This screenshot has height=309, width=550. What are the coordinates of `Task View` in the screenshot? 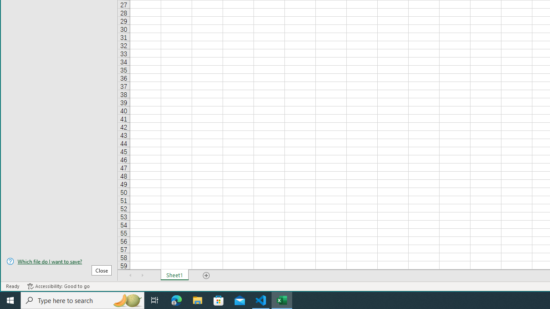 It's located at (155, 300).